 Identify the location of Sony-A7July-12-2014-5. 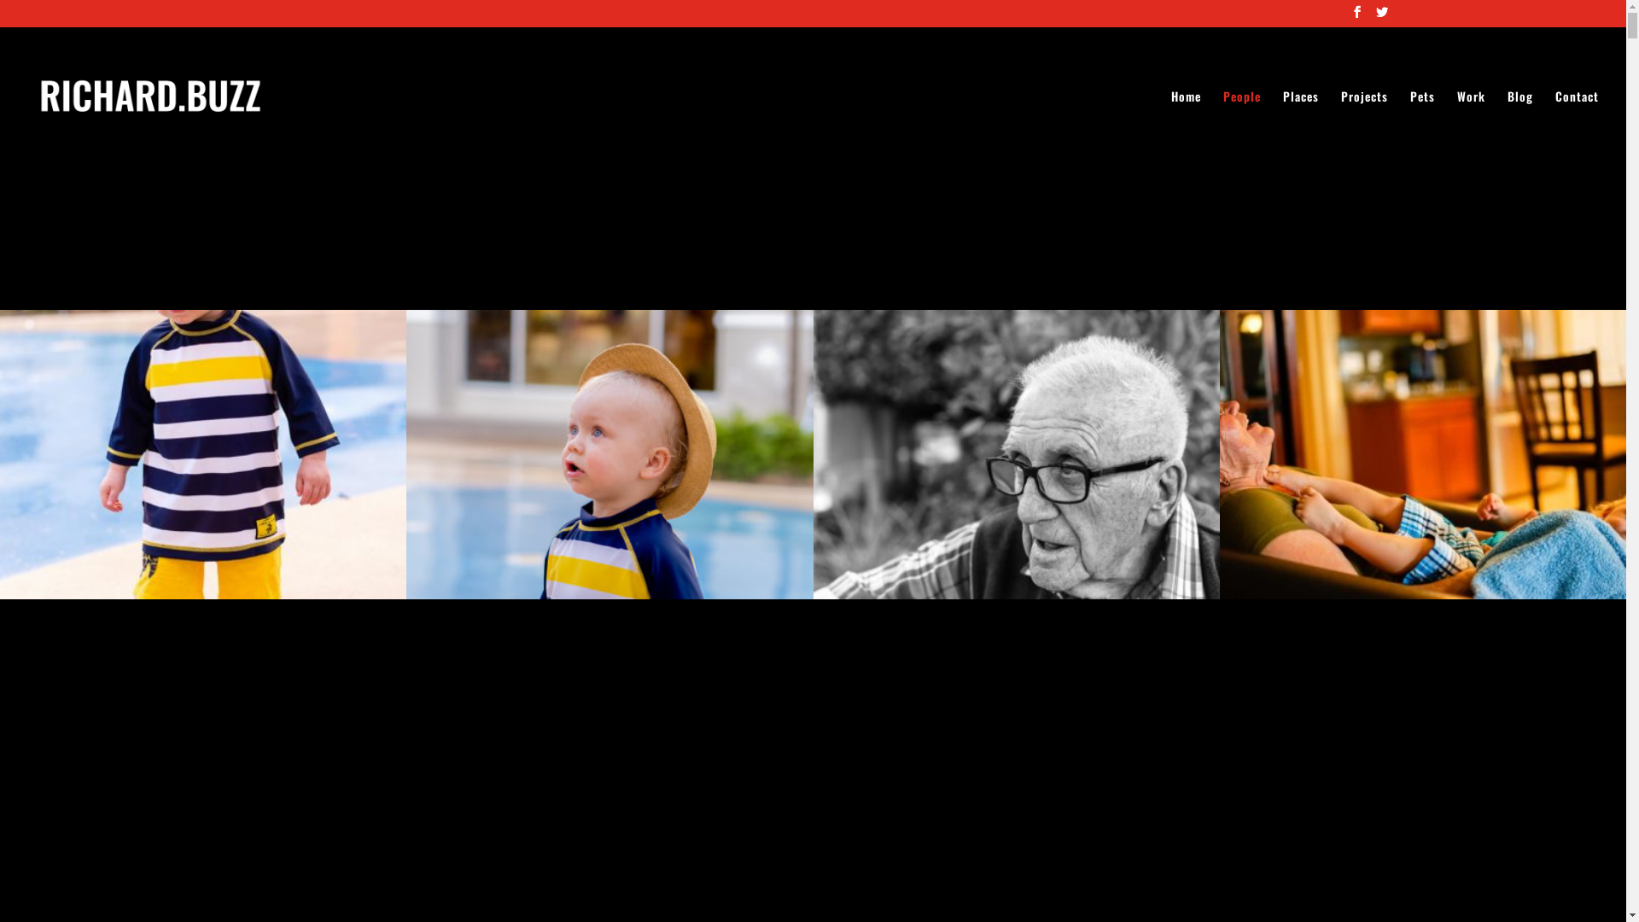
(1423, 594).